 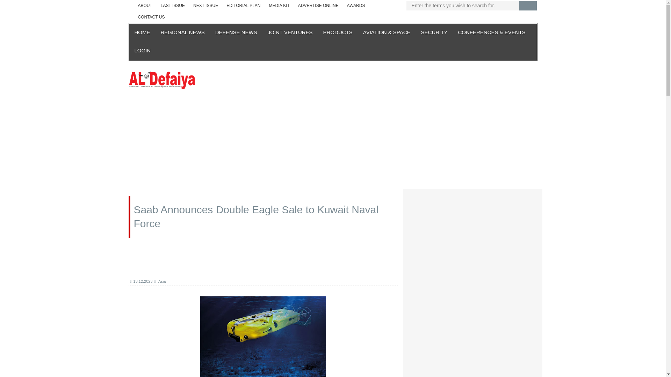 What do you see at coordinates (143, 33) in the screenshot?
I see `HOME` at bounding box center [143, 33].